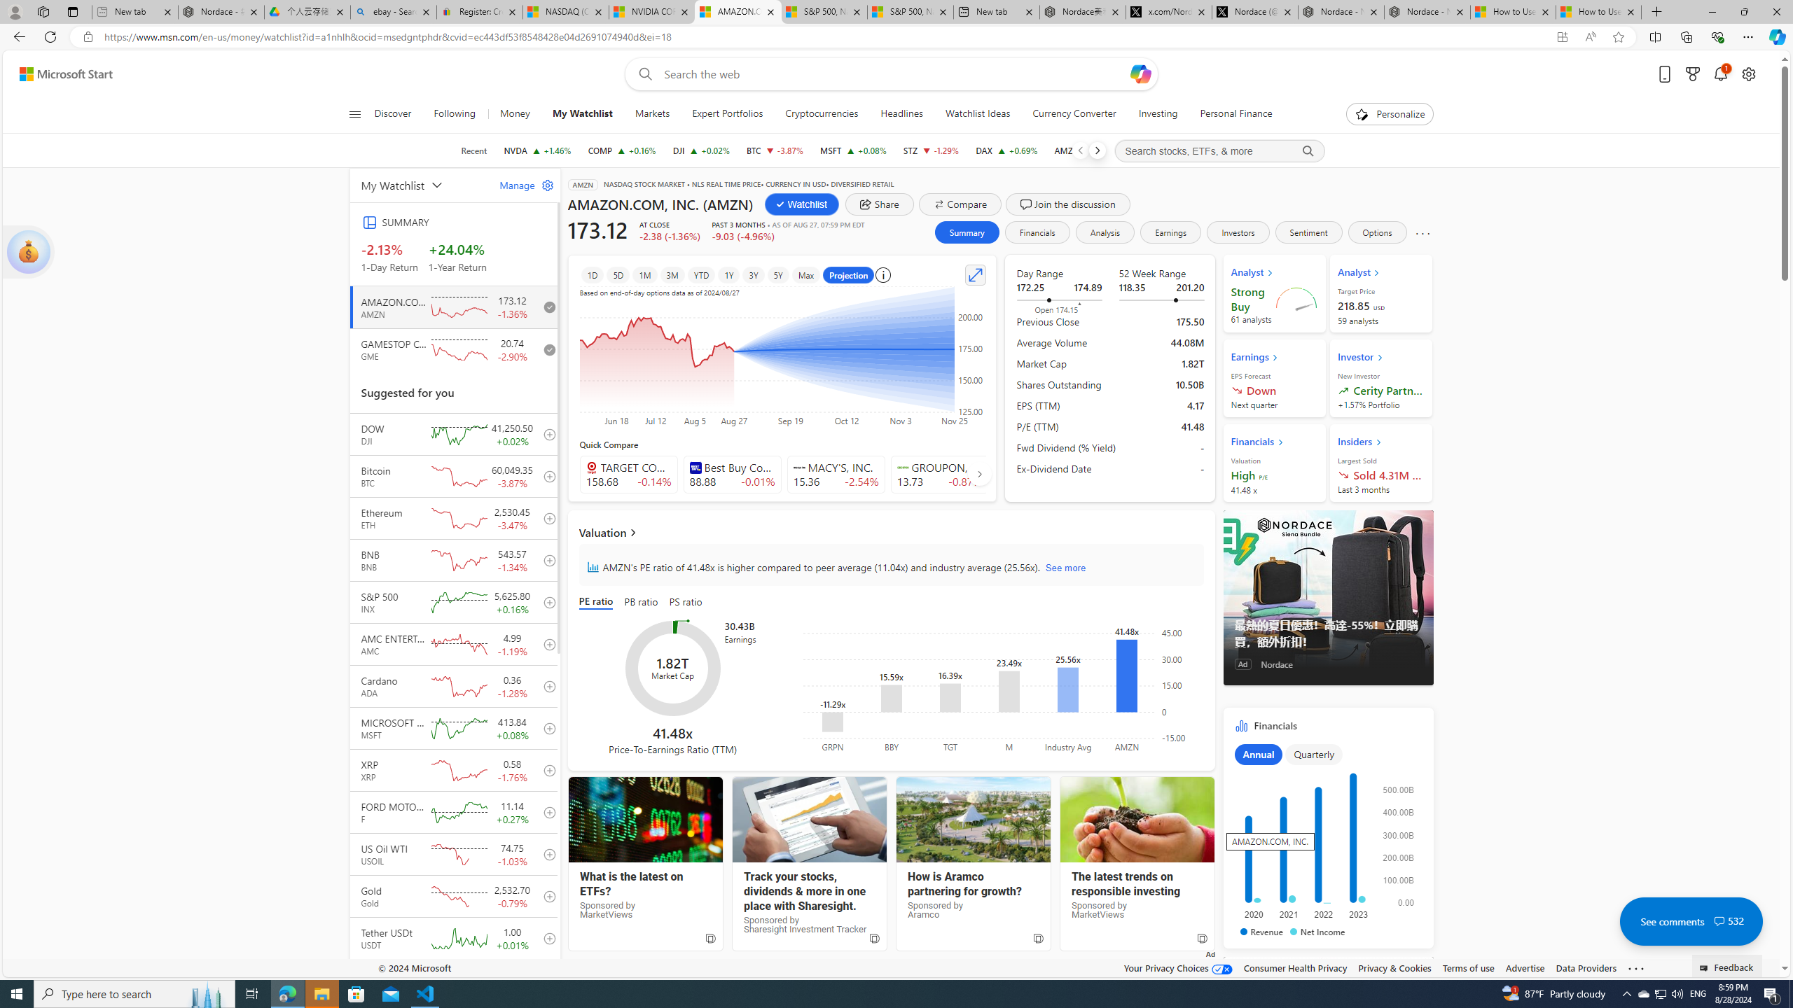 This screenshot has width=1793, height=1008. Describe the element at coordinates (454, 114) in the screenshot. I see `Following` at that location.